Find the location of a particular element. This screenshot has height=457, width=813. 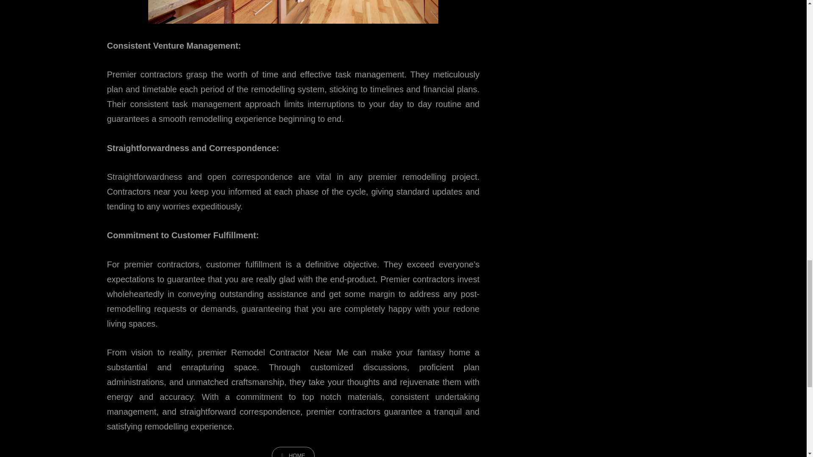

HOME is located at coordinates (293, 452).